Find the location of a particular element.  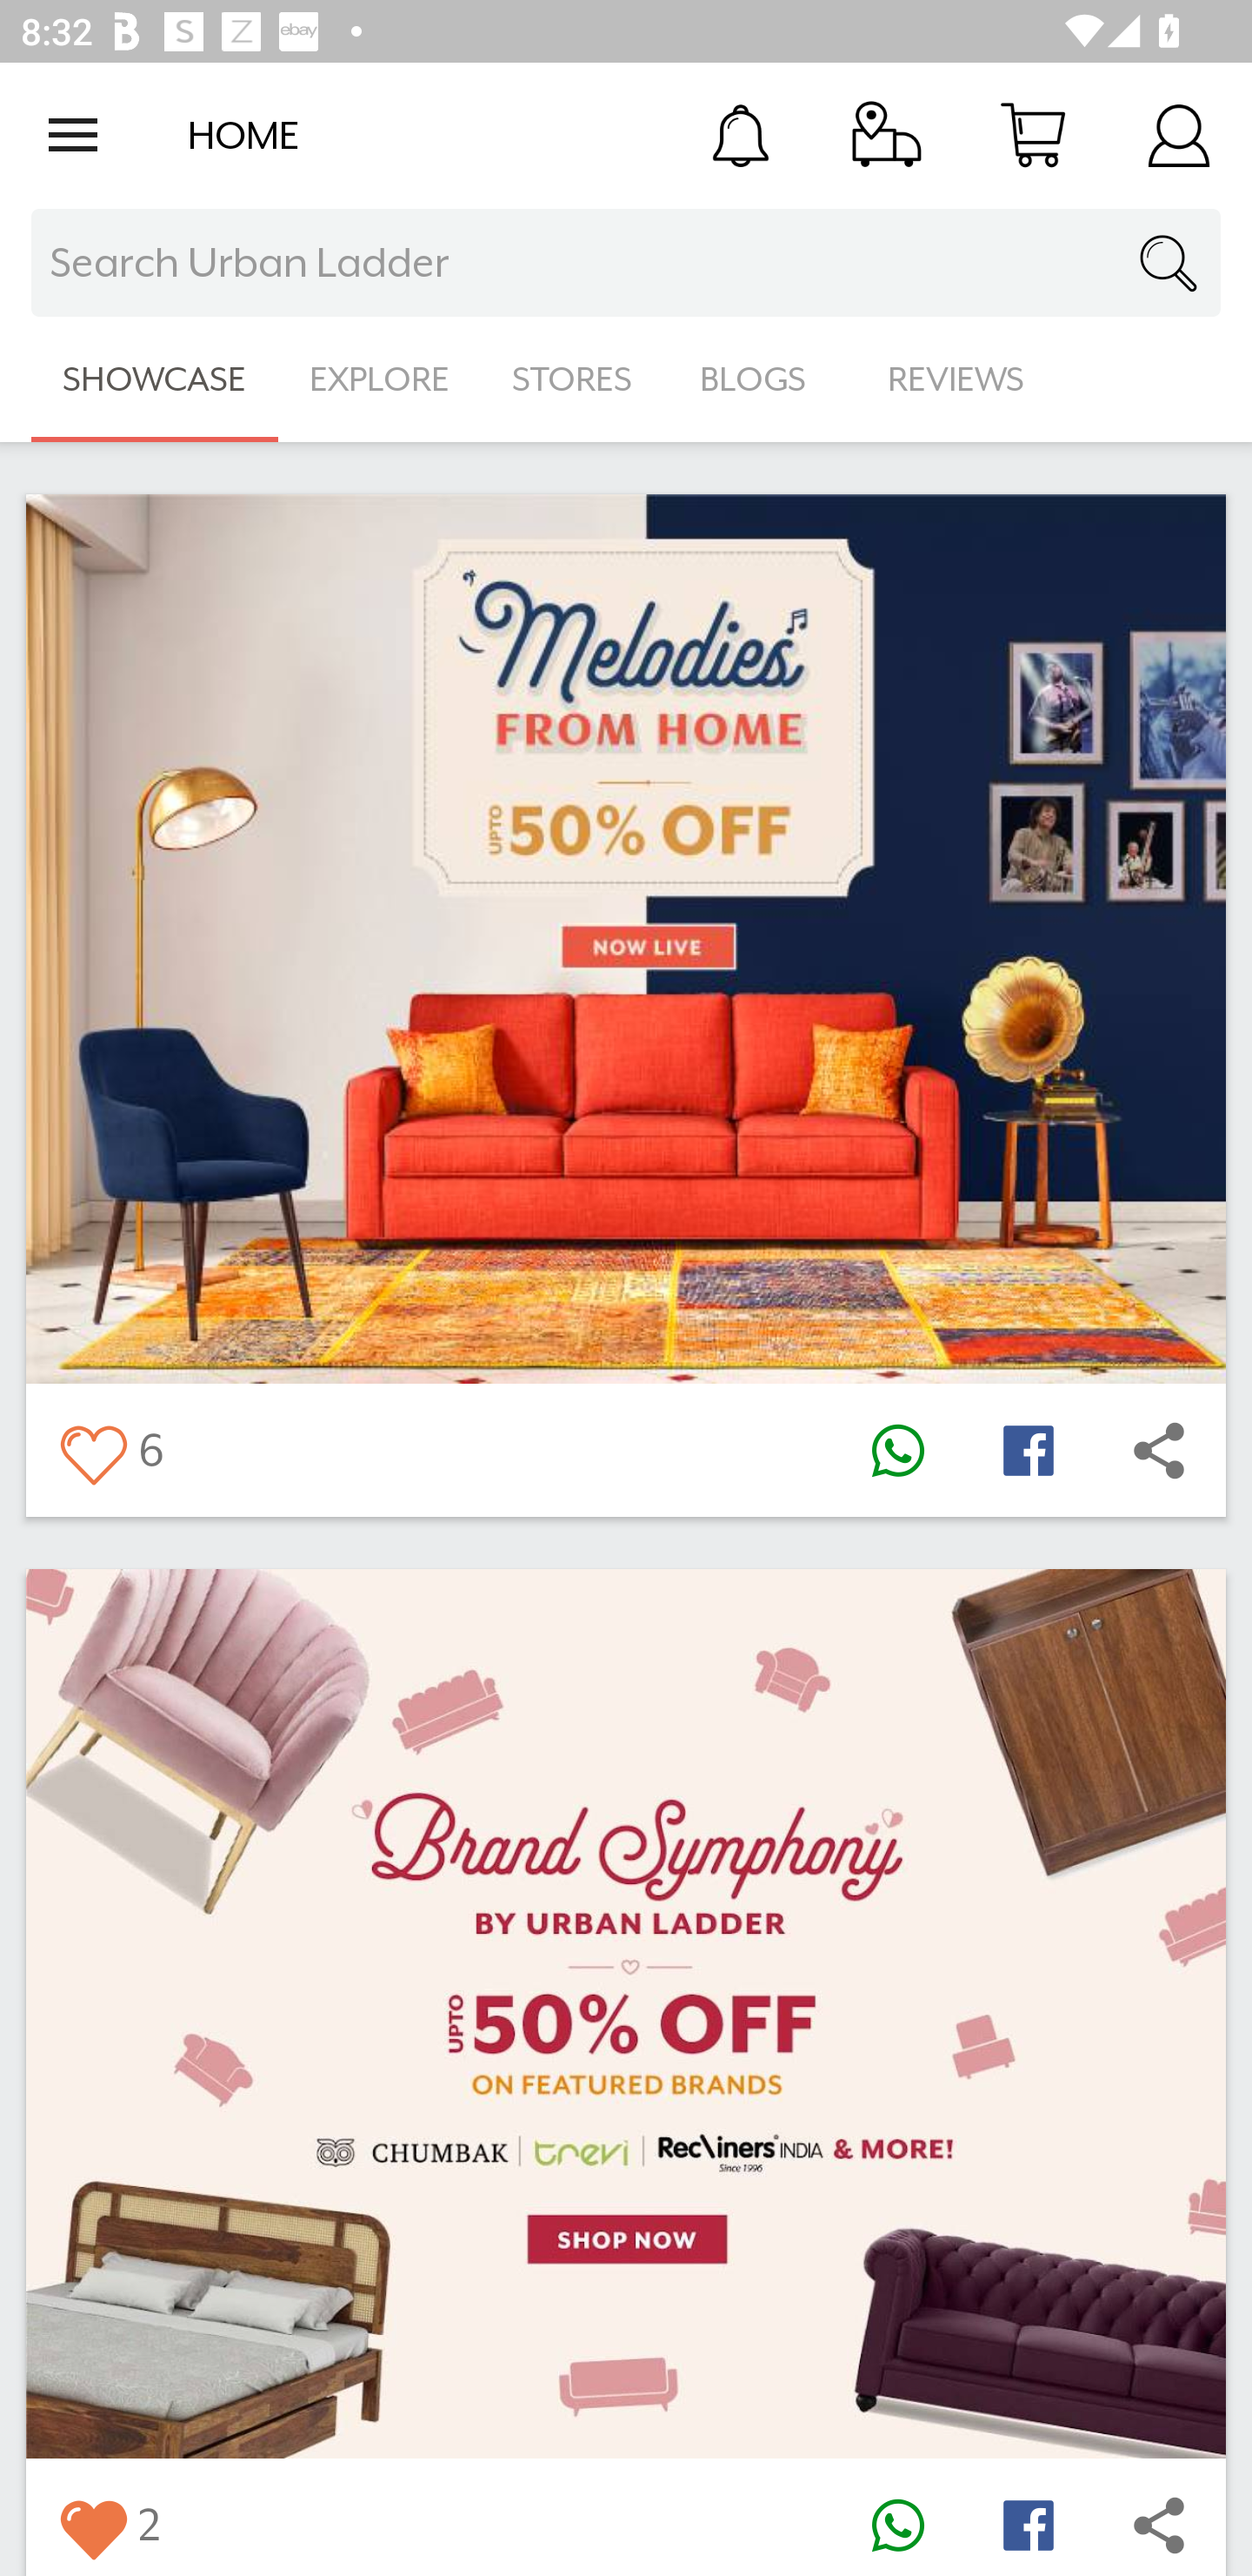

 is located at coordinates (1028, 1450).